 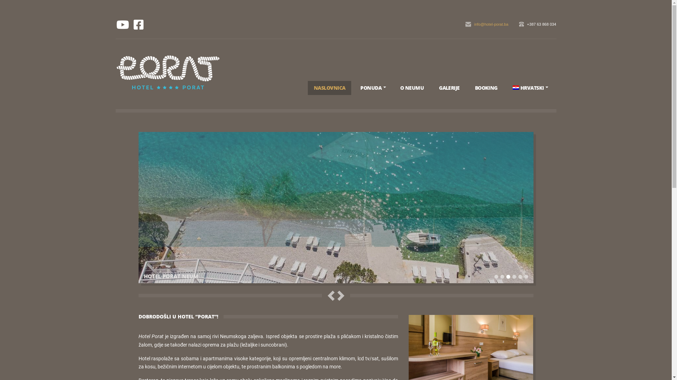 I want to click on BOOKING, so click(x=486, y=88).